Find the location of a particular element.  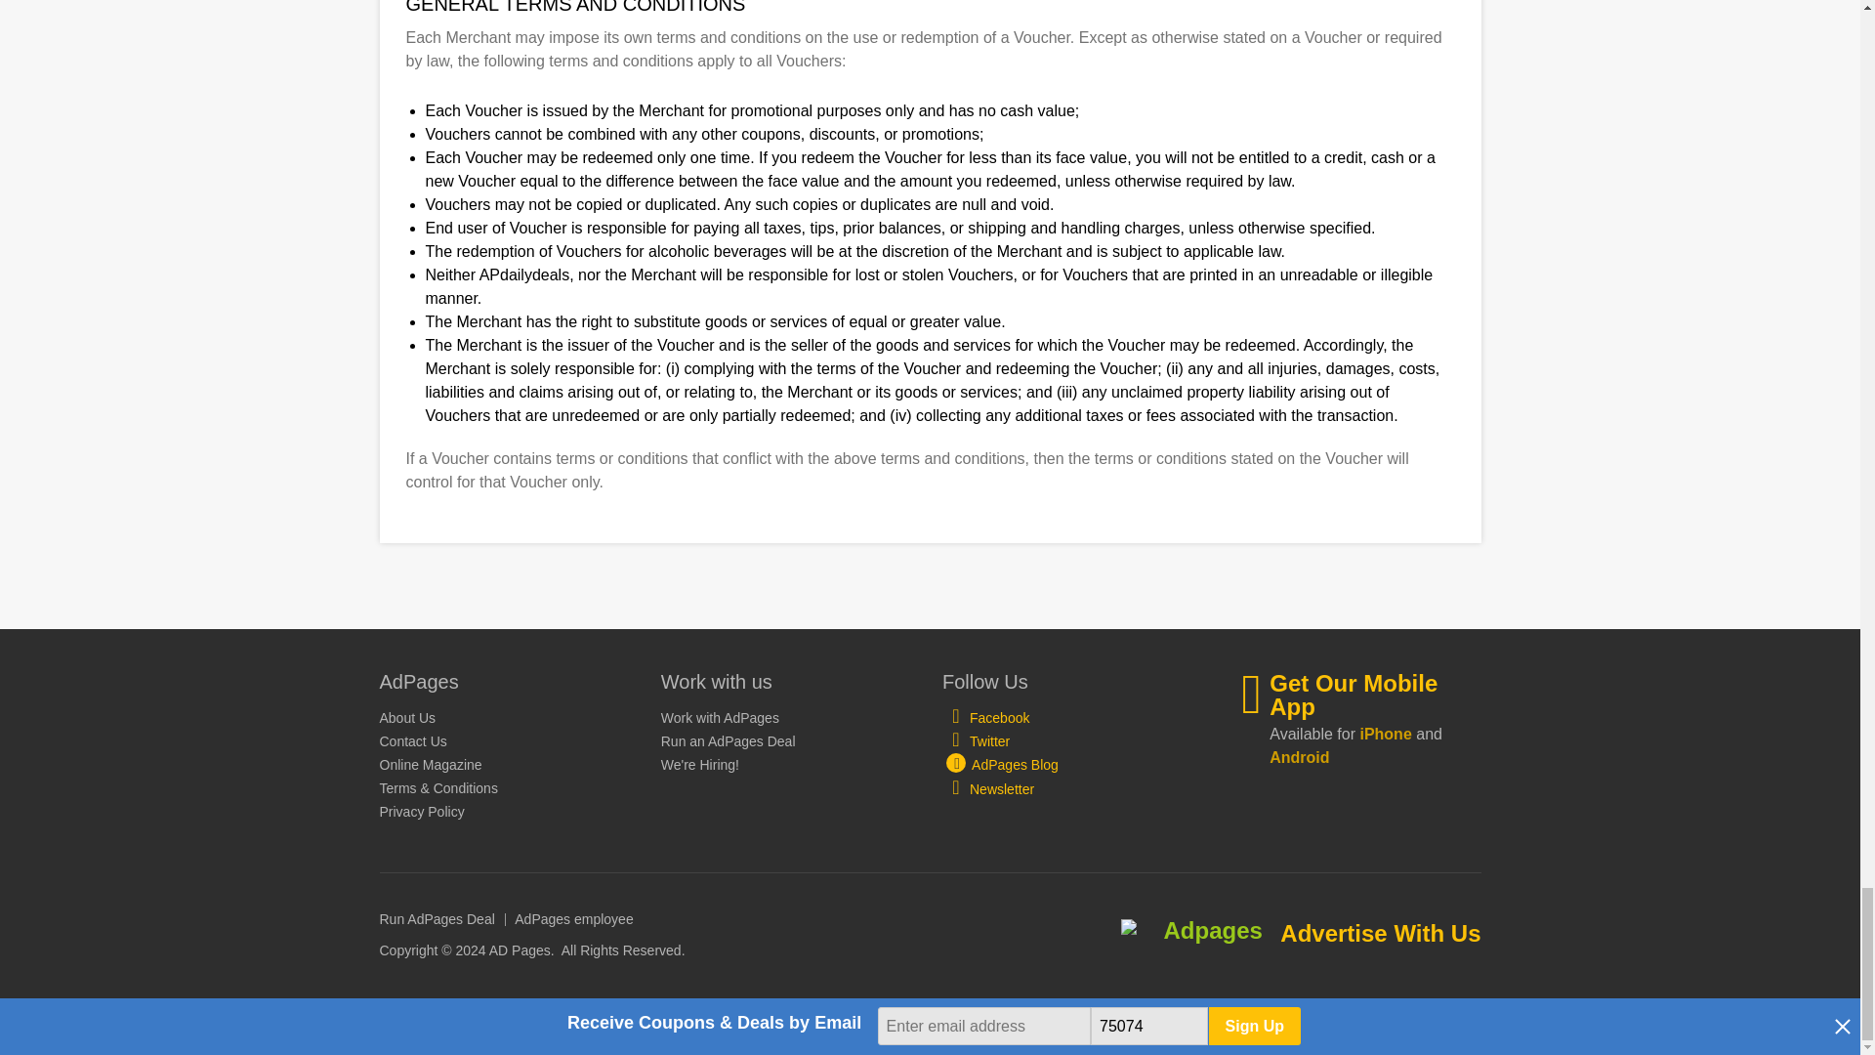

Android is located at coordinates (1299, 757).